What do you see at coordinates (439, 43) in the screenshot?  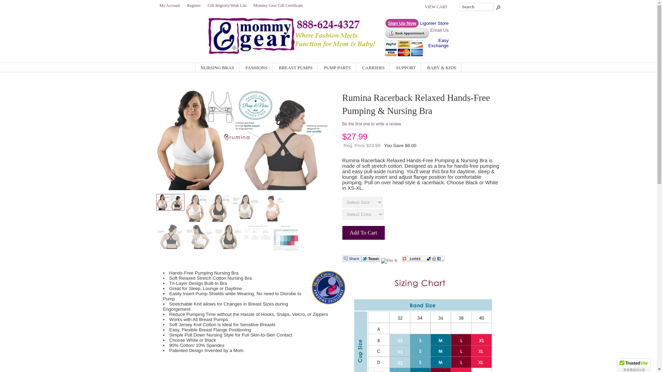 I see `Easy Exchange` at bounding box center [439, 43].